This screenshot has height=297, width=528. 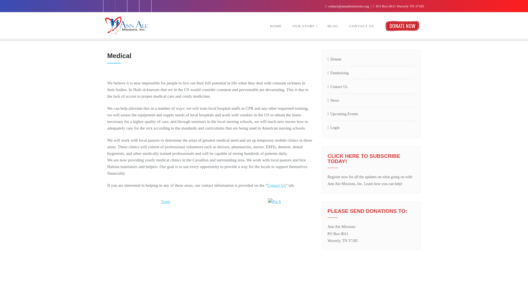 I want to click on DONATE, so click(x=402, y=25).